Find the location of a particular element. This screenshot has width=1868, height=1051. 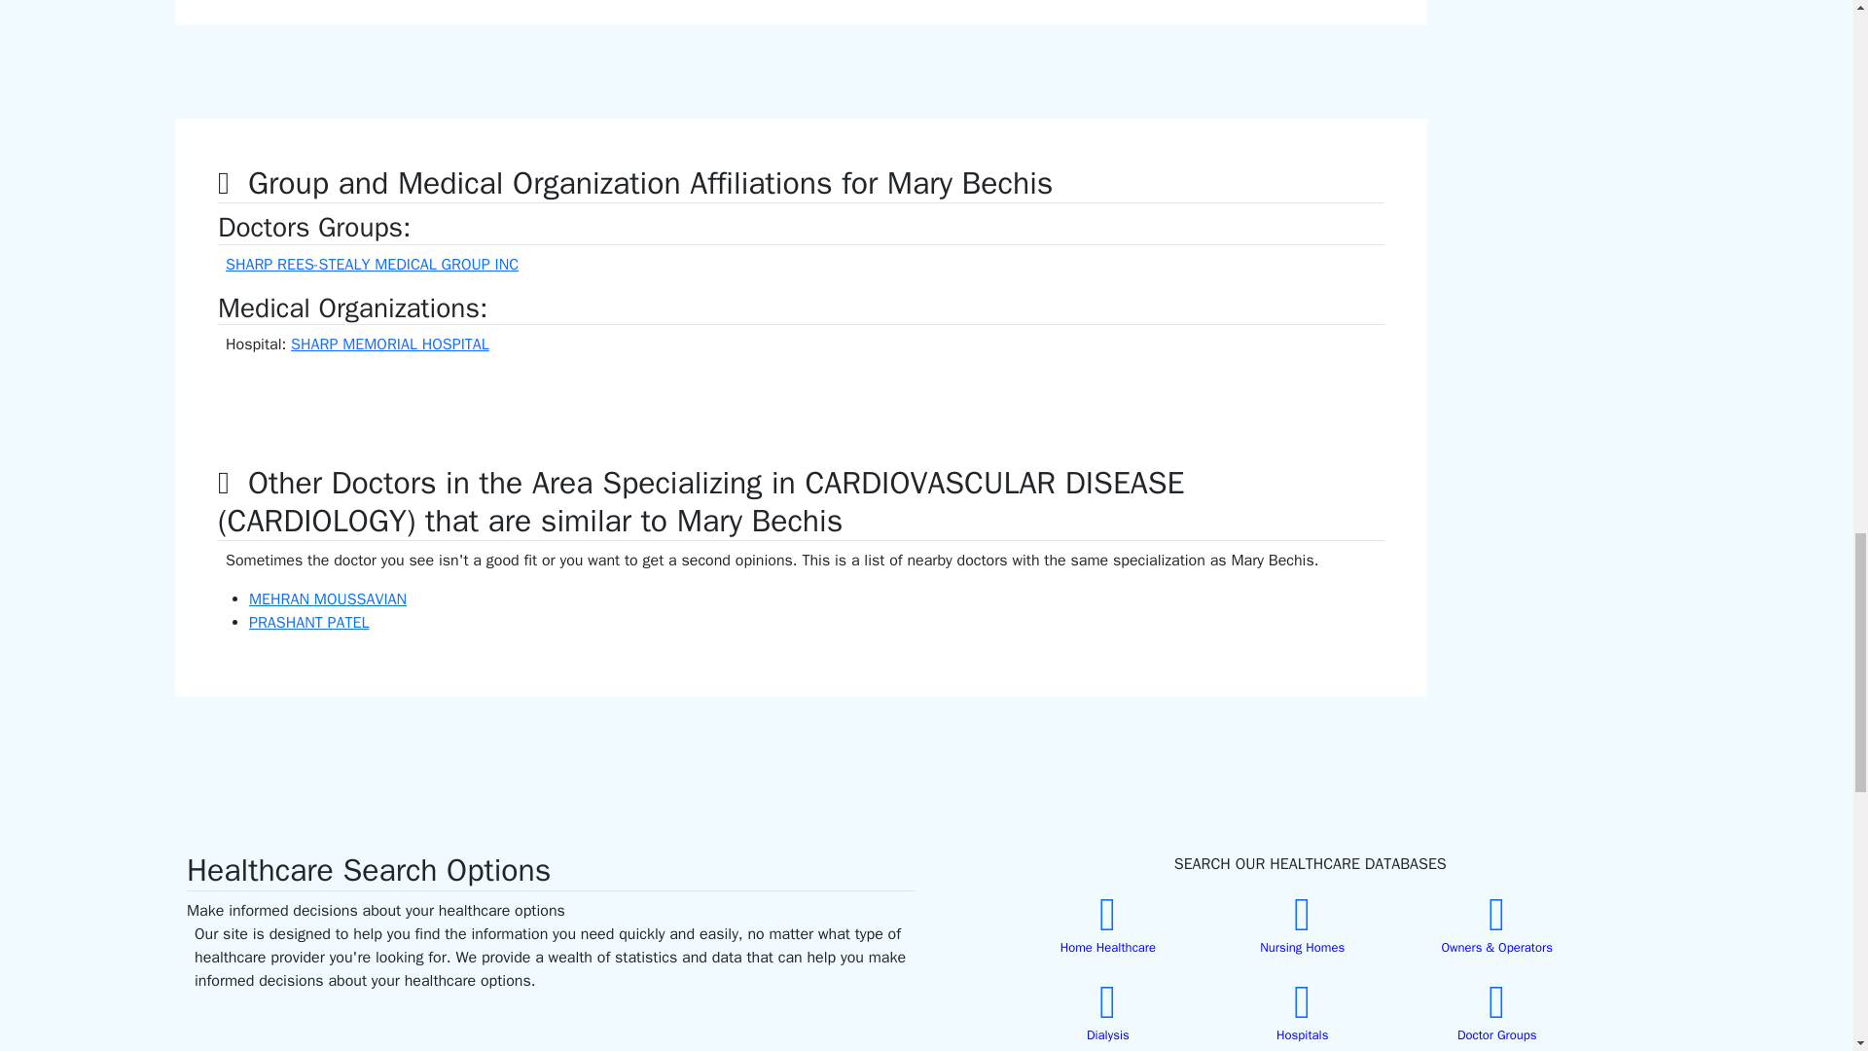

SHARP MEMORIAL HOSPITAL is located at coordinates (390, 344).